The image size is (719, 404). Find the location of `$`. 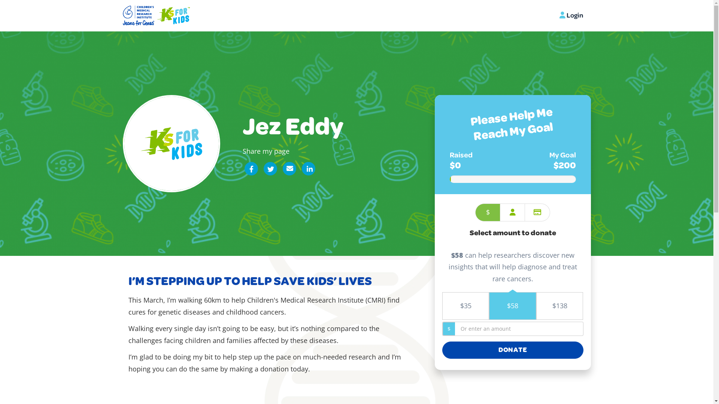

$ is located at coordinates (488, 212).